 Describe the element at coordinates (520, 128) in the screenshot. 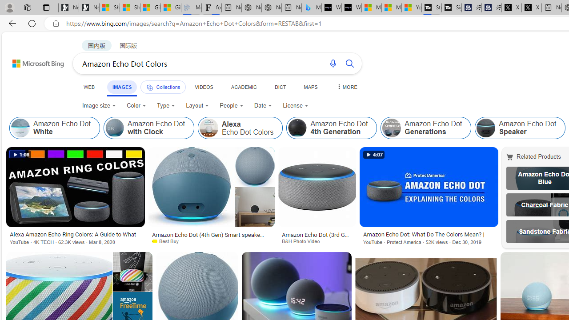

I see `Amazon Echo Dot Speaker` at that location.